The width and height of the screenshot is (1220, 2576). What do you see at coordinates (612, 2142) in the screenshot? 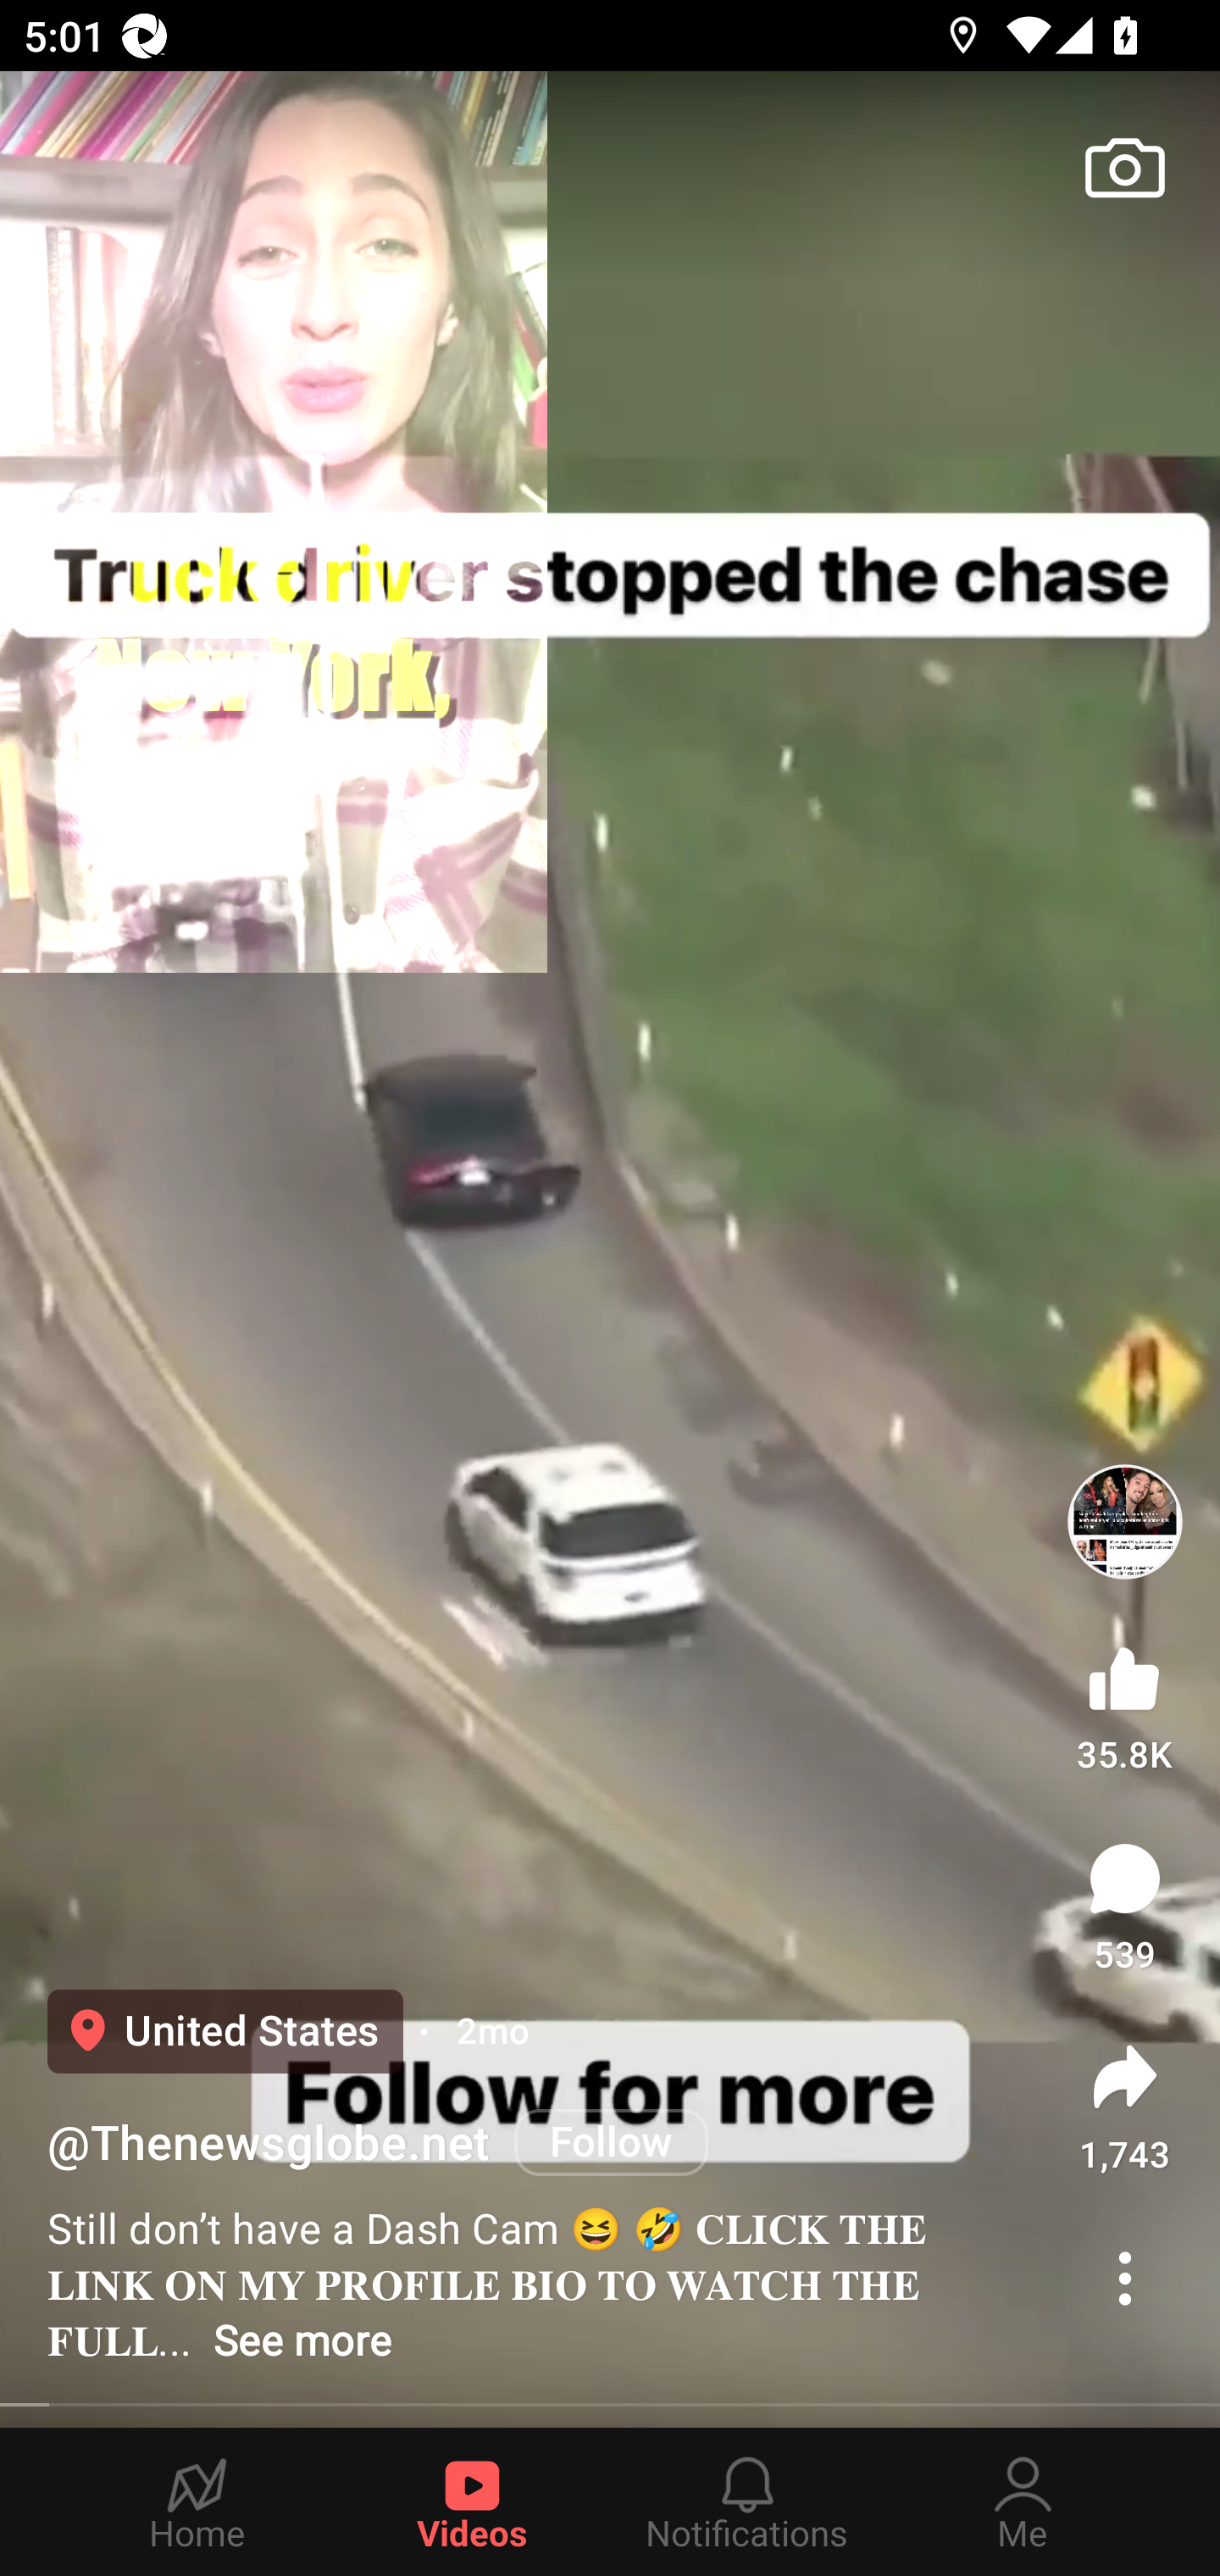
I see `Follow` at bounding box center [612, 2142].